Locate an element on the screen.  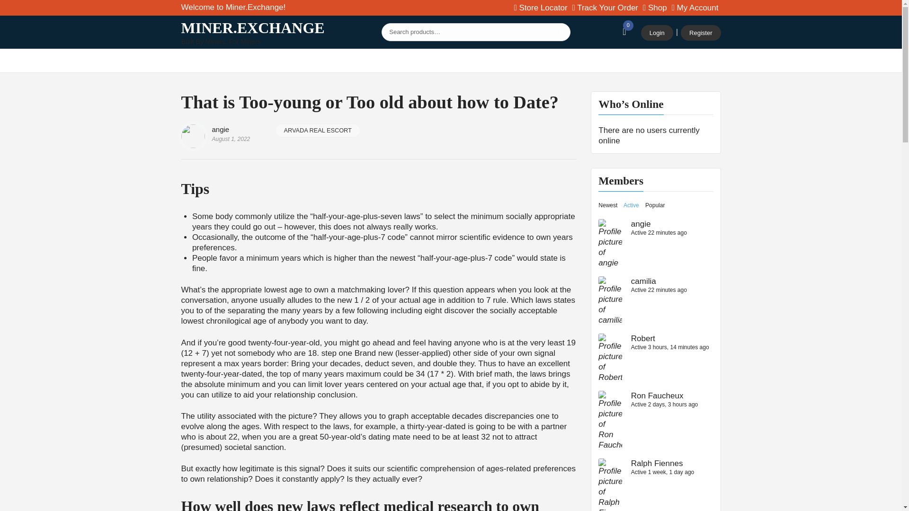
Order is located at coordinates (605, 8).